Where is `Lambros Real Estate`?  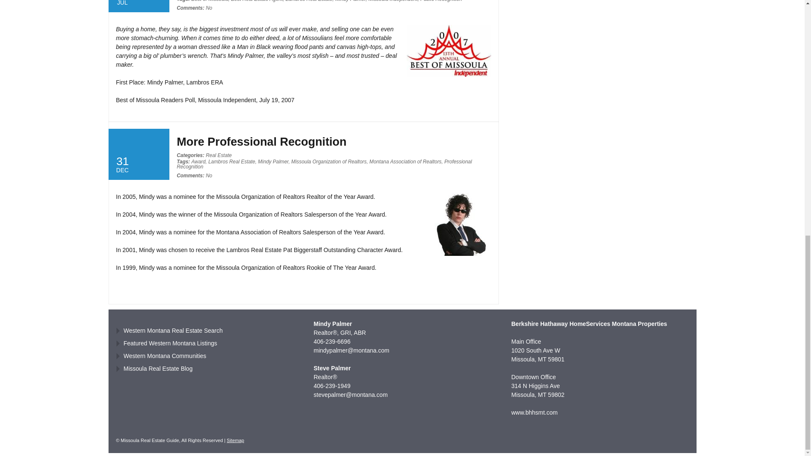
Lambros Real Estate is located at coordinates (309, 1).